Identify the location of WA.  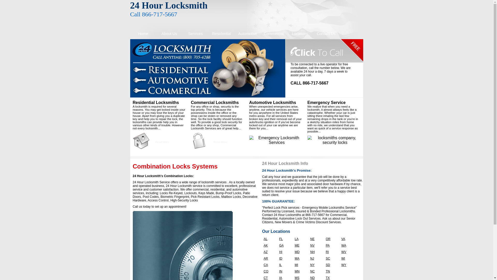
(347, 246).